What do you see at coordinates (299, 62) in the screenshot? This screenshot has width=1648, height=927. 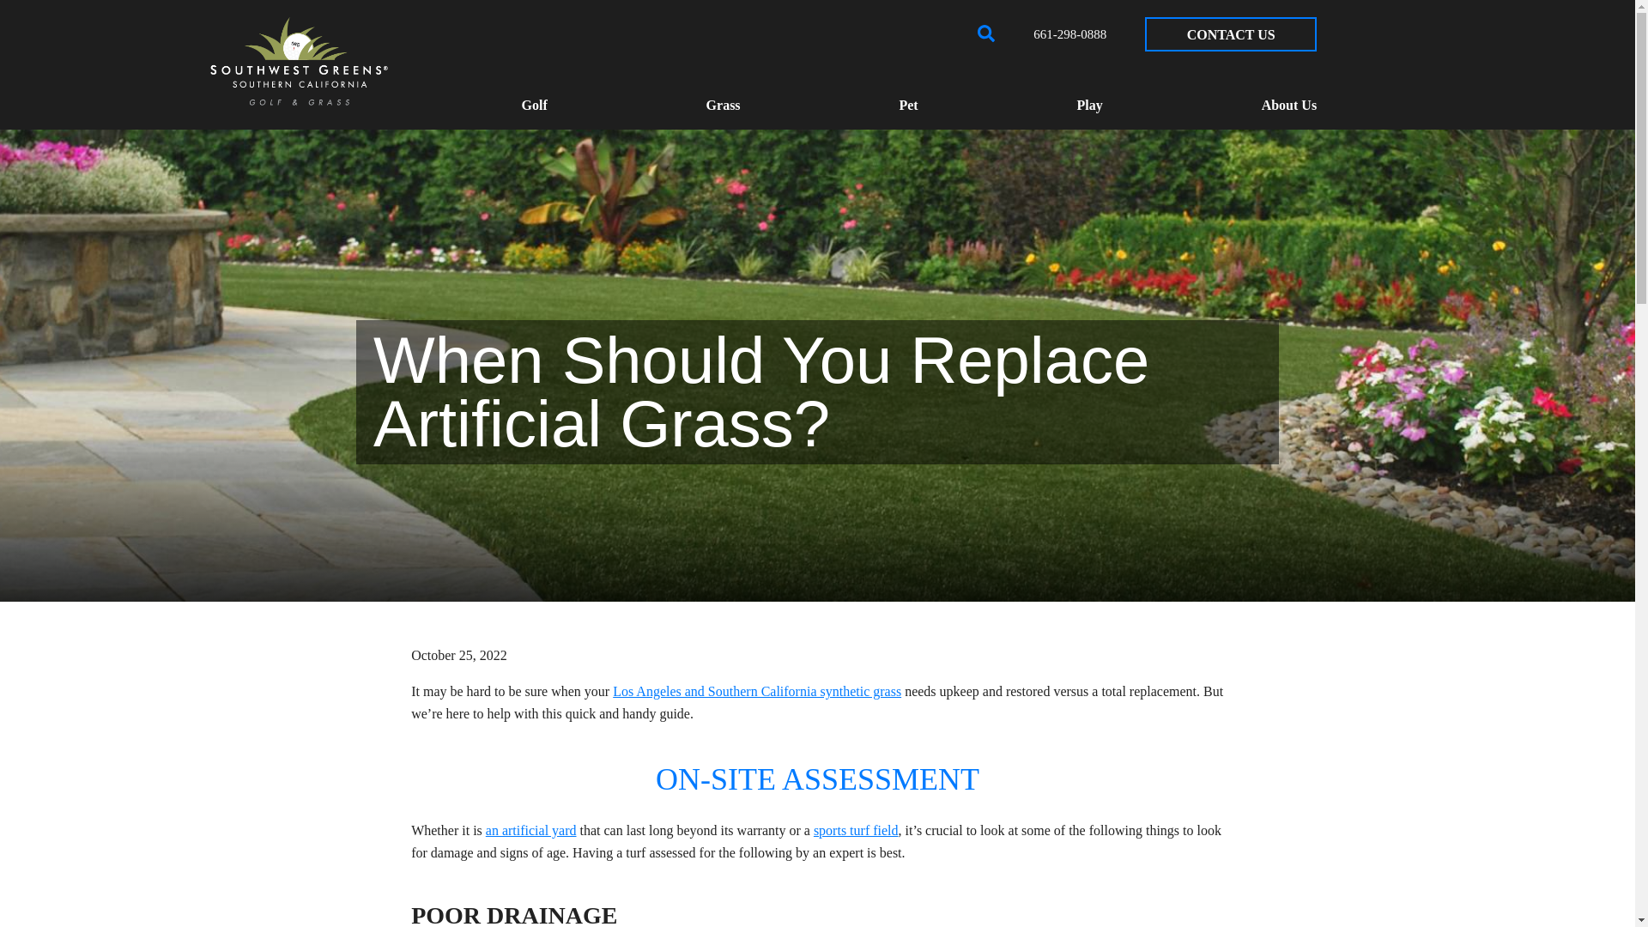 I see `Southwest Greens of Southern California Home` at bounding box center [299, 62].